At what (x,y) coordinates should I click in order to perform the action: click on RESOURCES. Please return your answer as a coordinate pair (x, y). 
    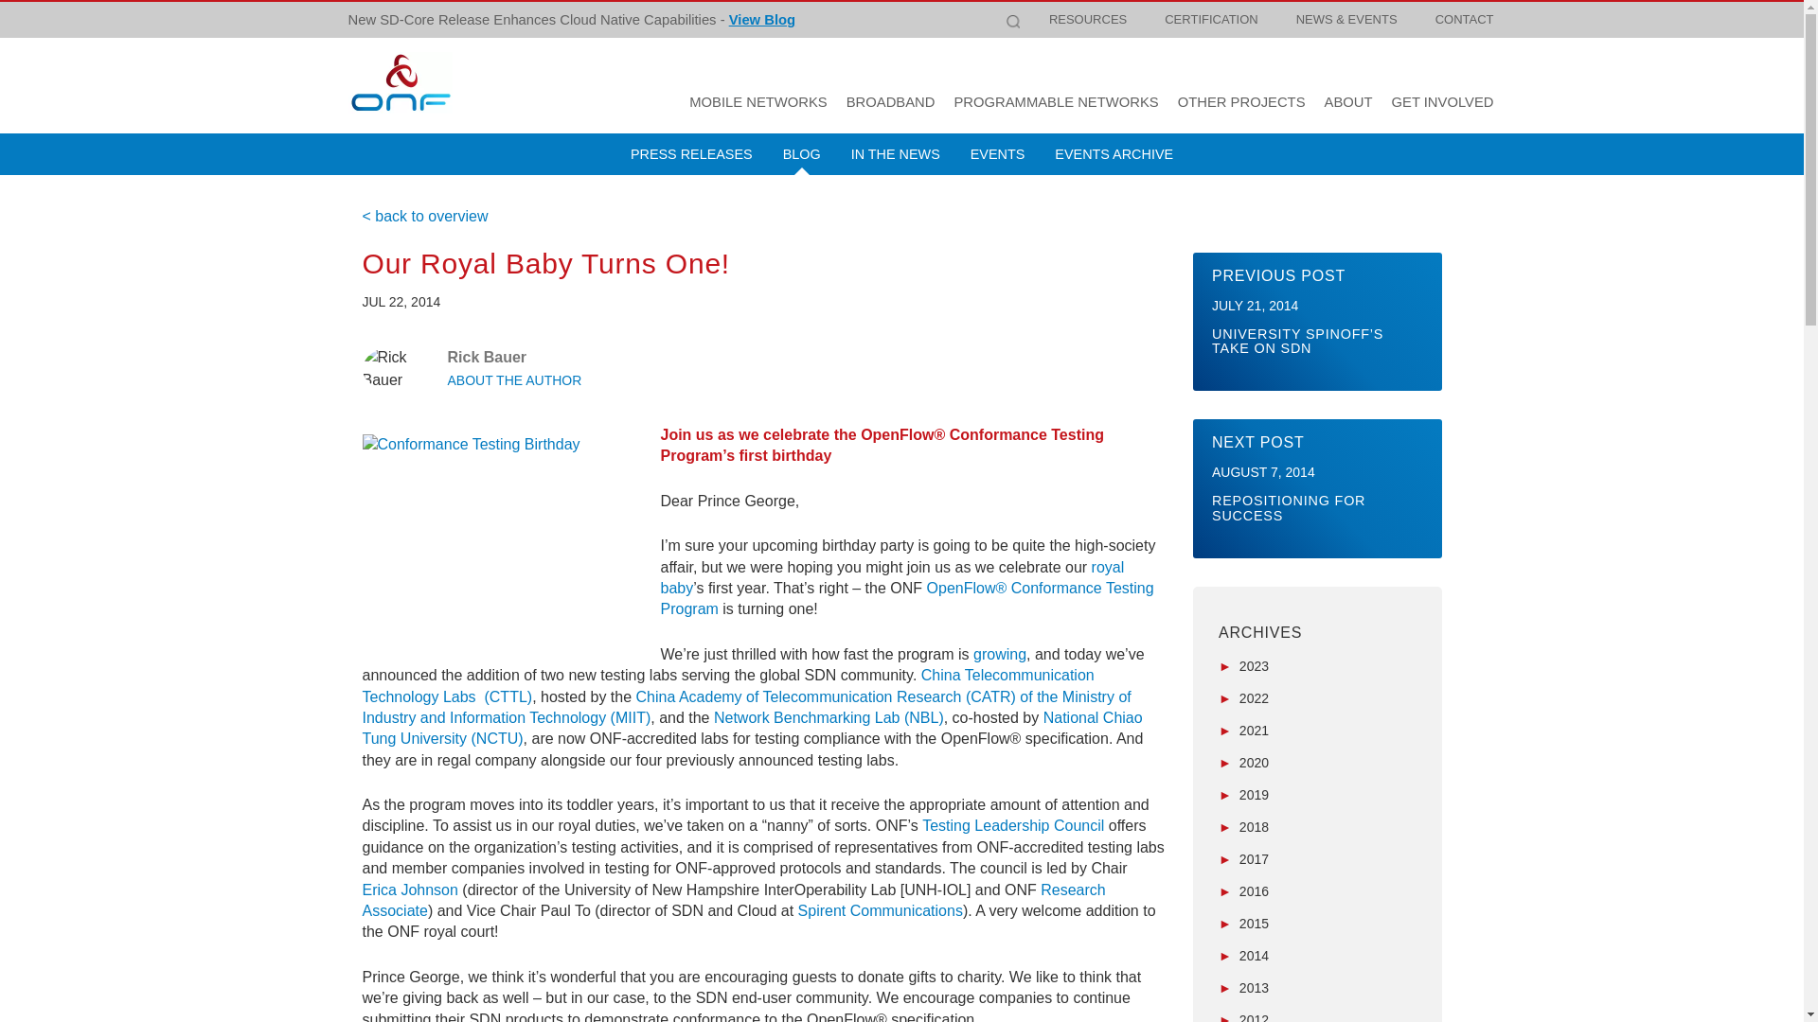
    Looking at the image, I should click on (1088, 19).